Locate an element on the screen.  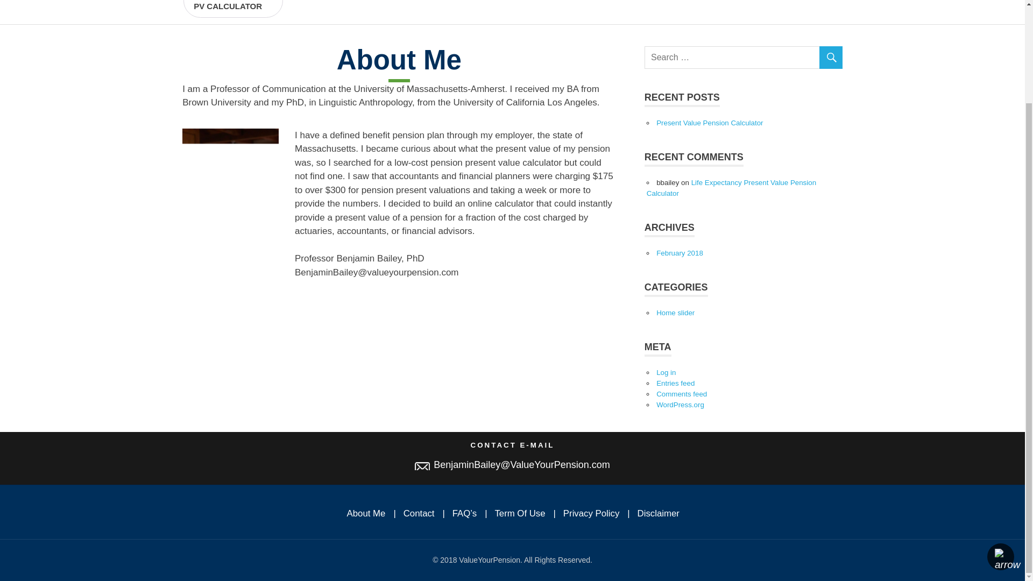
February 2018 is located at coordinates (681, 394).